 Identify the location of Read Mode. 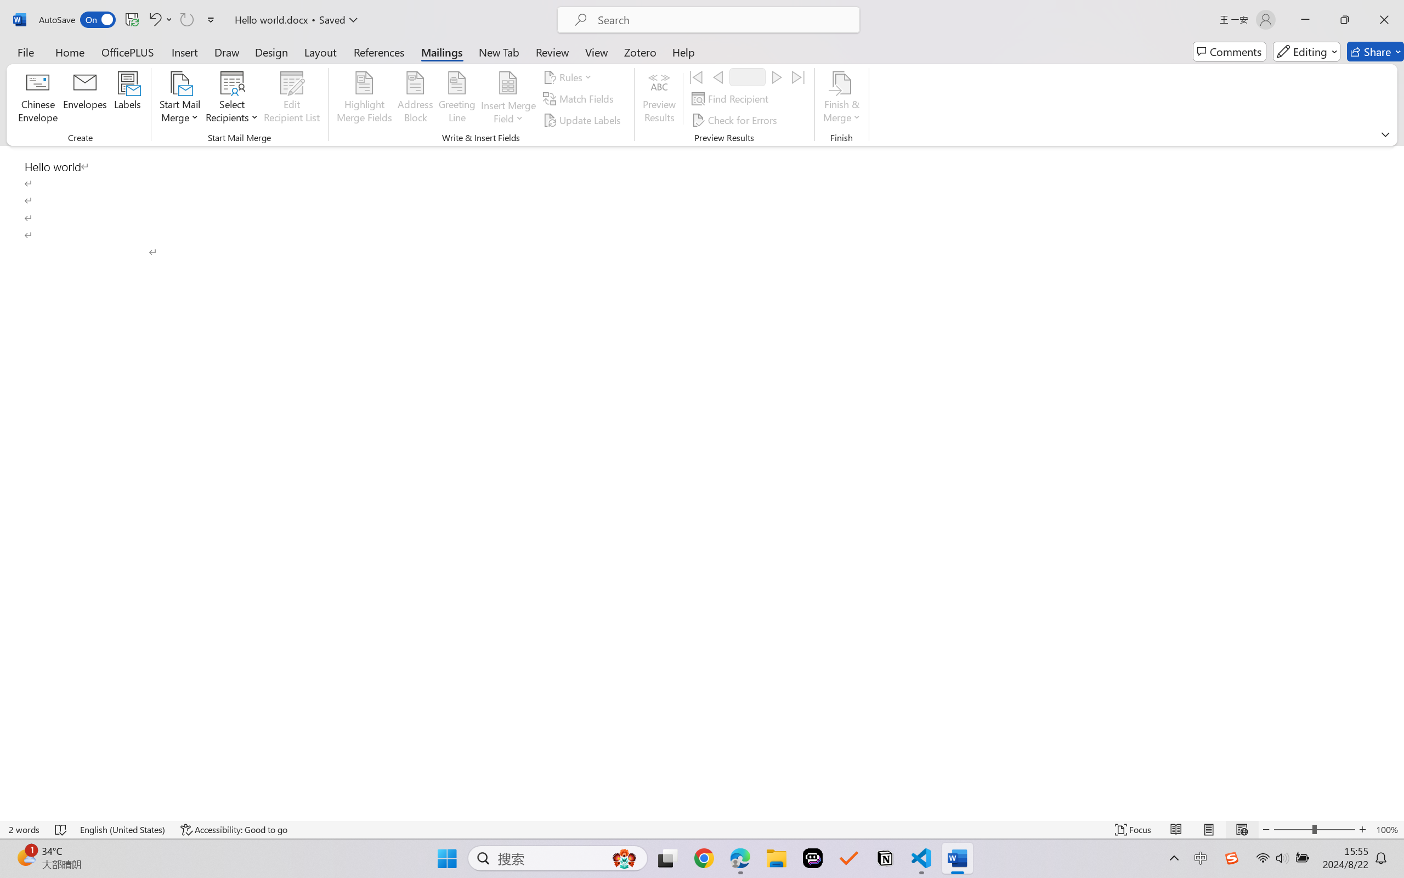
(1176, 830).